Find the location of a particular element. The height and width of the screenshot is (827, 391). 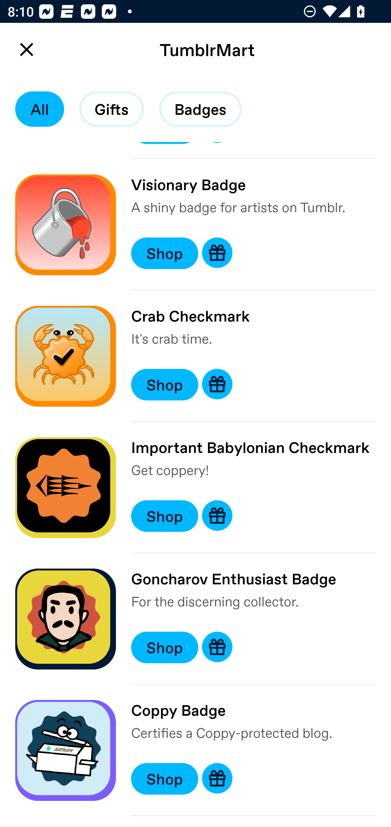

Shop is located at coordinates (165, 779).